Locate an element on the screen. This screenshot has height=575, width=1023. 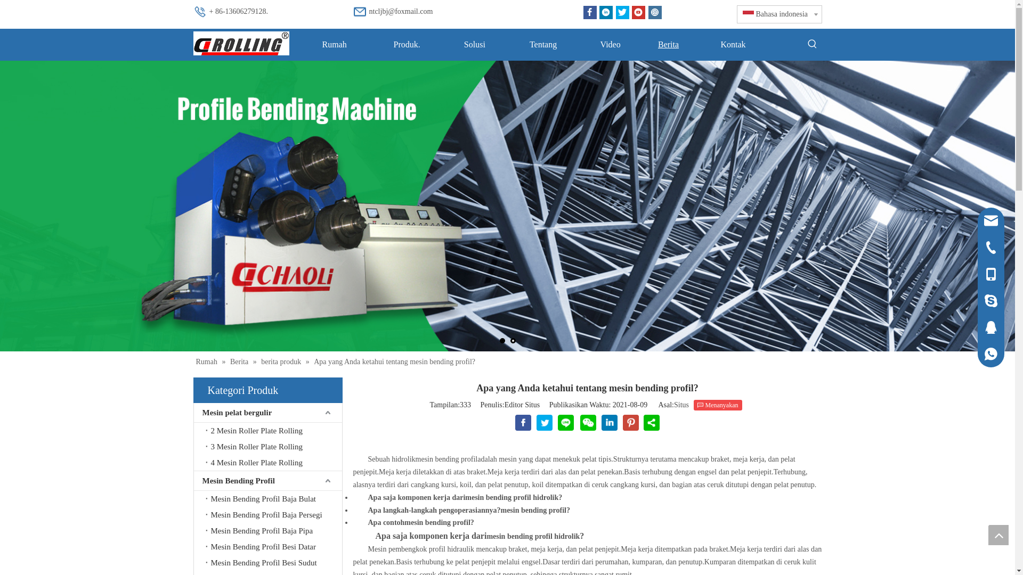
Tentang is located at coordinates (543, 45).